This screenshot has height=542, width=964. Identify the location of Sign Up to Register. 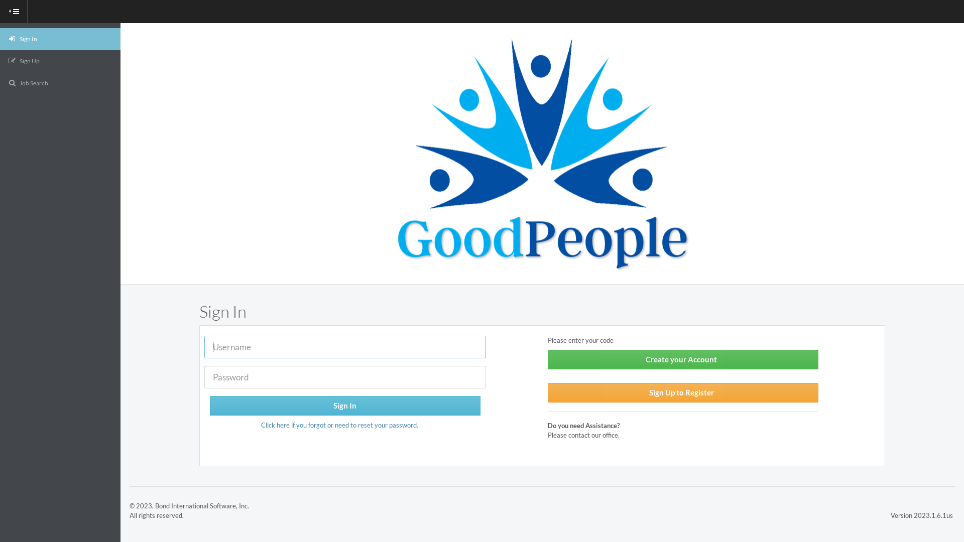
(683, 392).